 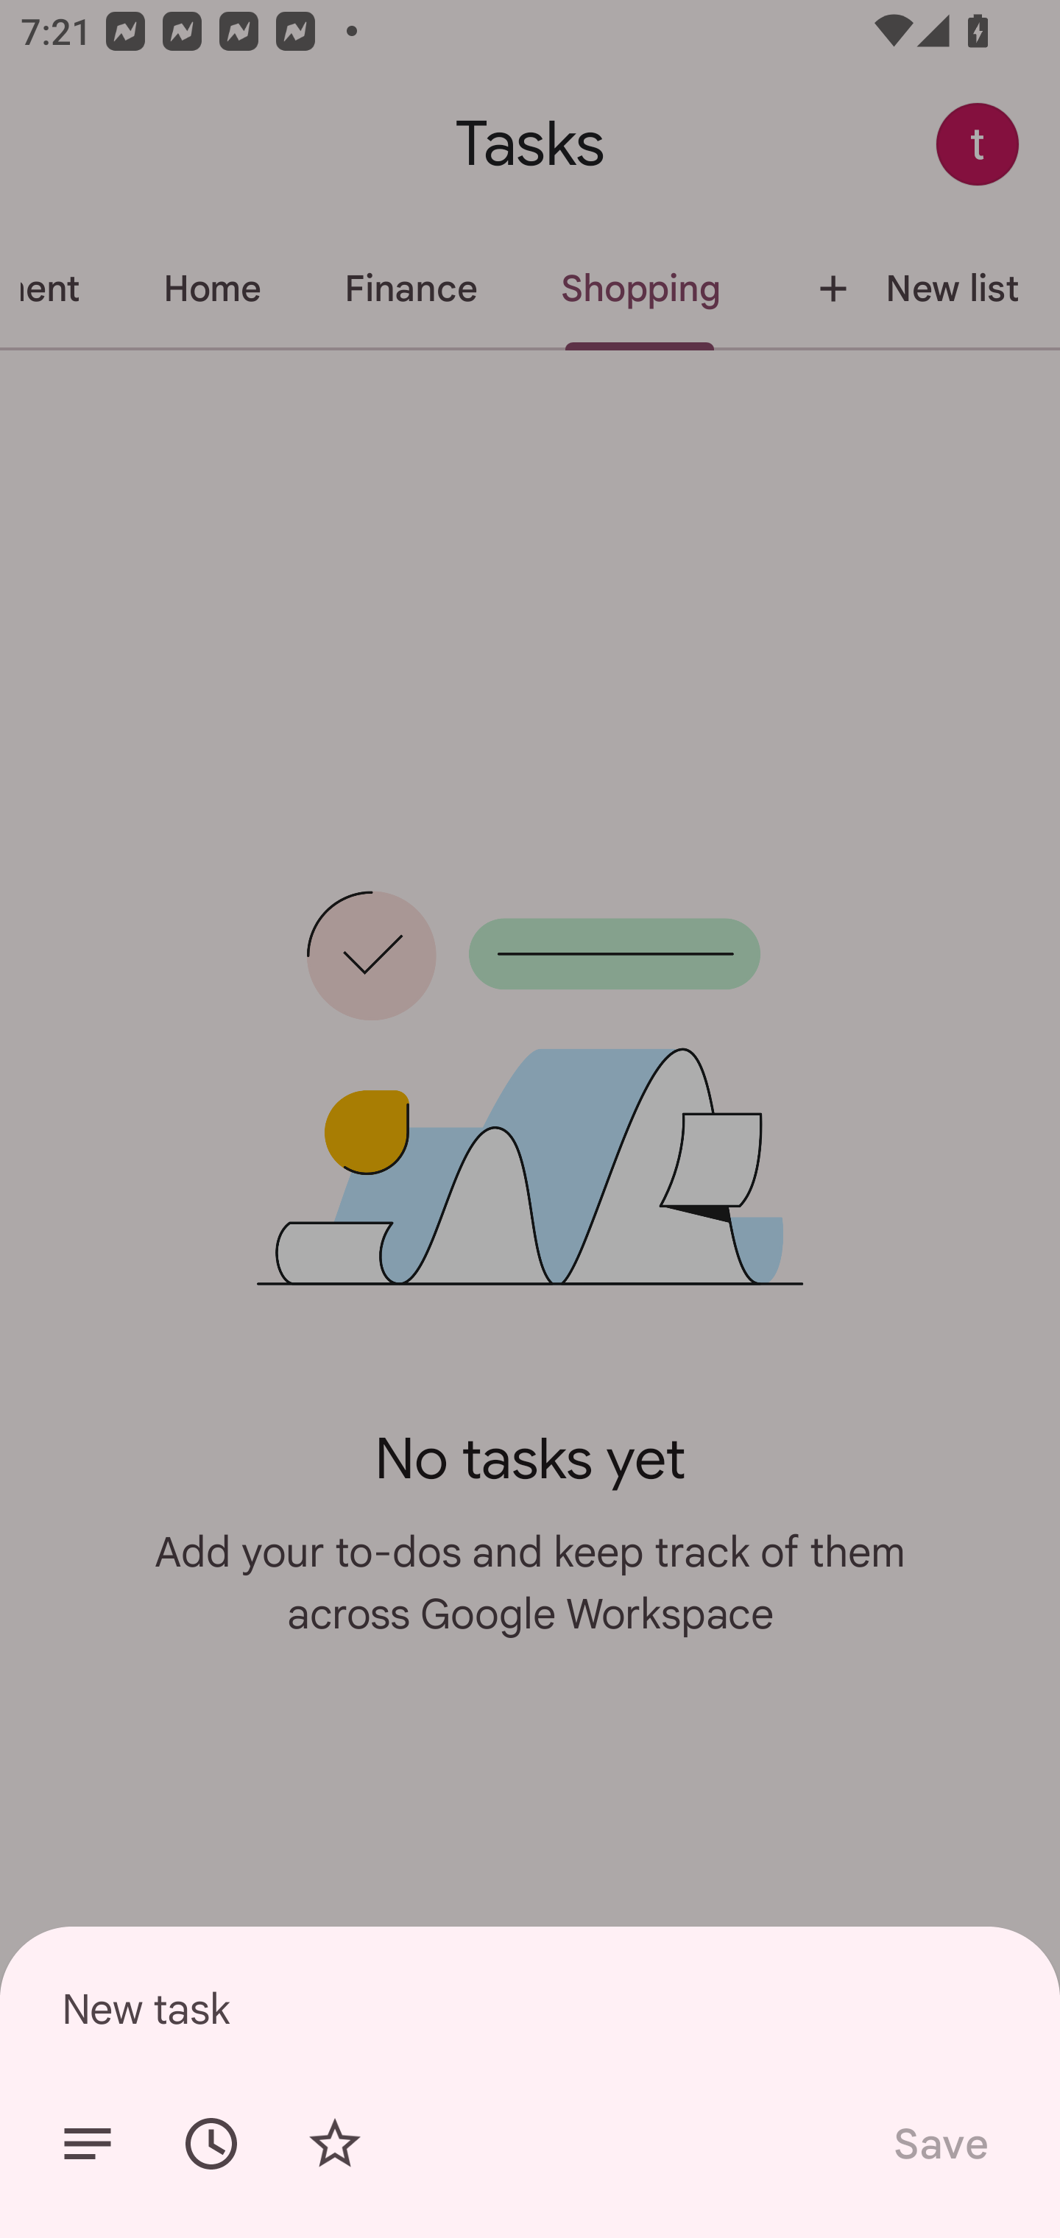 What do you see at coordinates (334, 2144) in the screenshot?
I see `Add star` at bounding box center [334, 2144].